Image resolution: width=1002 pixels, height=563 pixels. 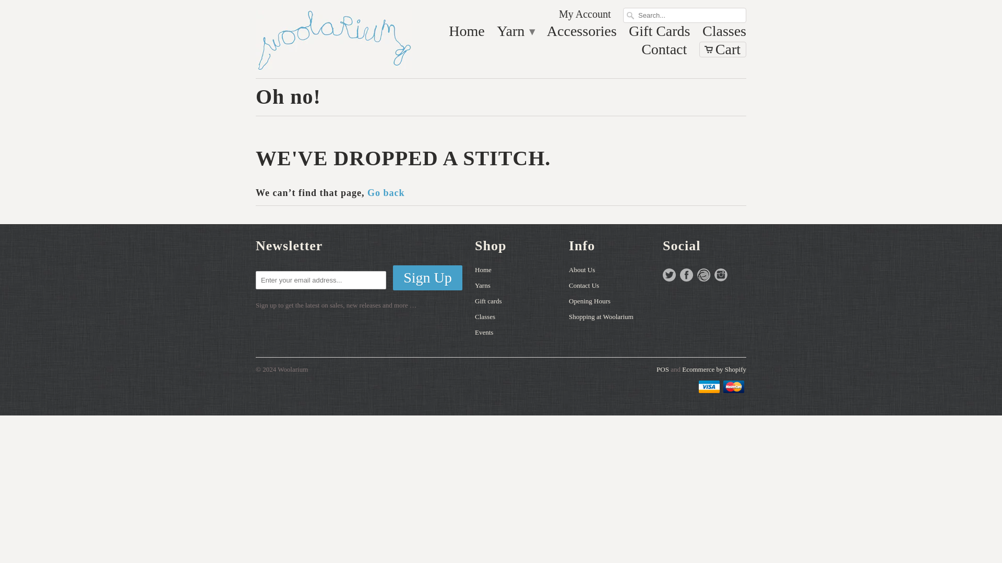 I want to click on Home, so click(x=483, y=269).